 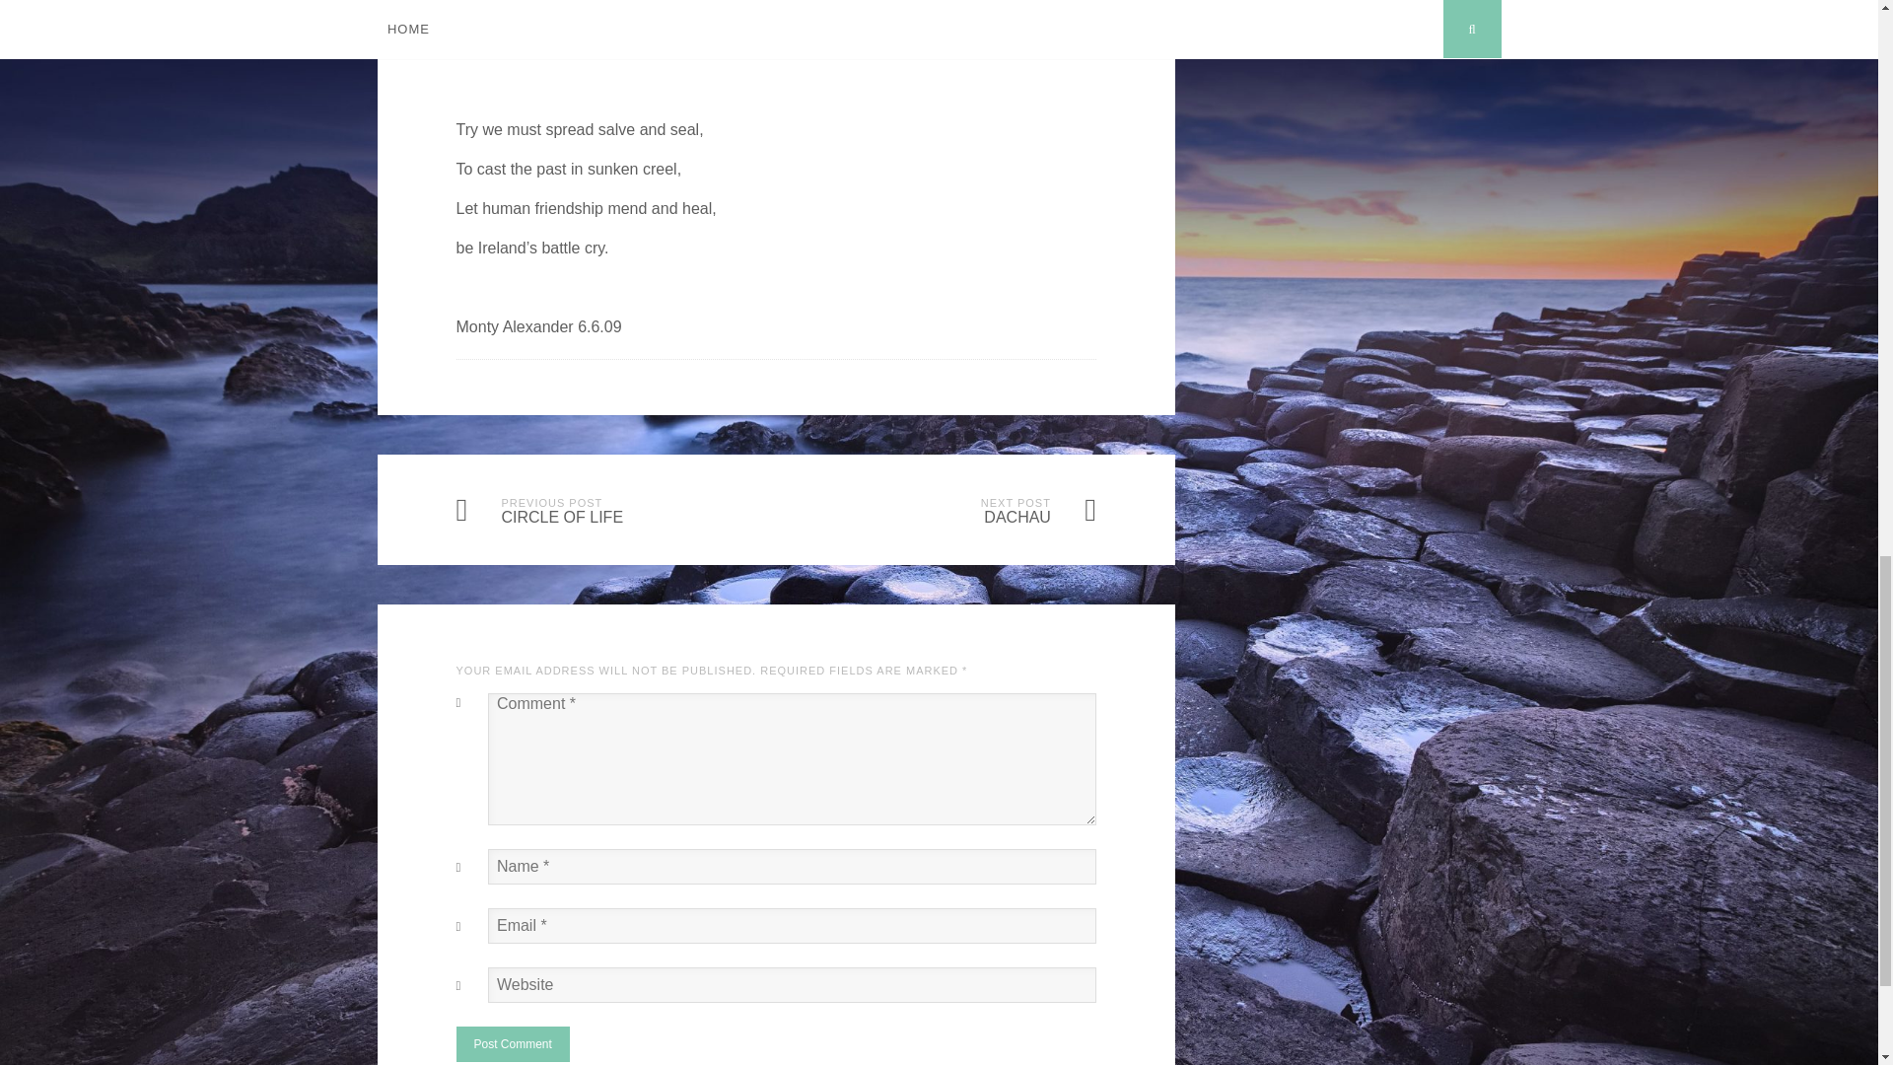 I want to click on Post Comment, so click(x=513, y=1043).